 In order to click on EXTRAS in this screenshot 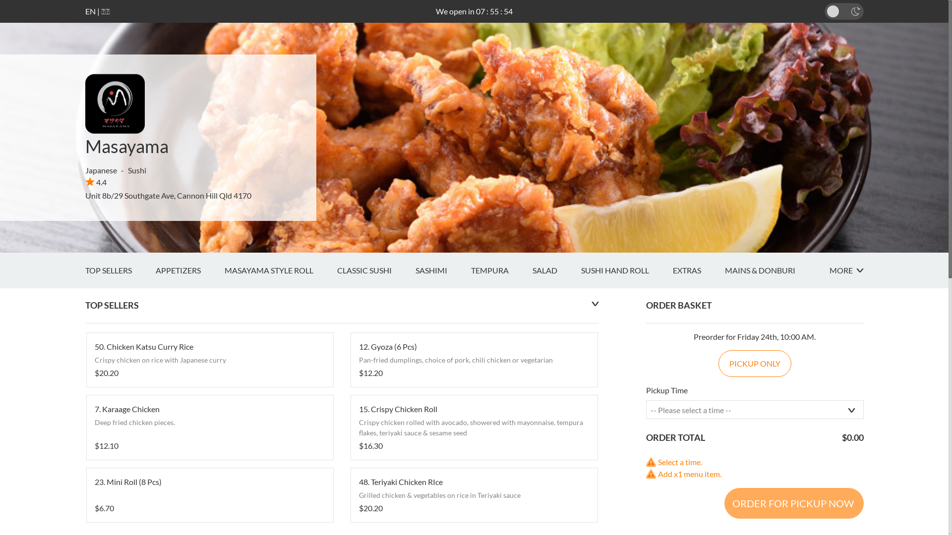, I will do `click(698, 270)`.